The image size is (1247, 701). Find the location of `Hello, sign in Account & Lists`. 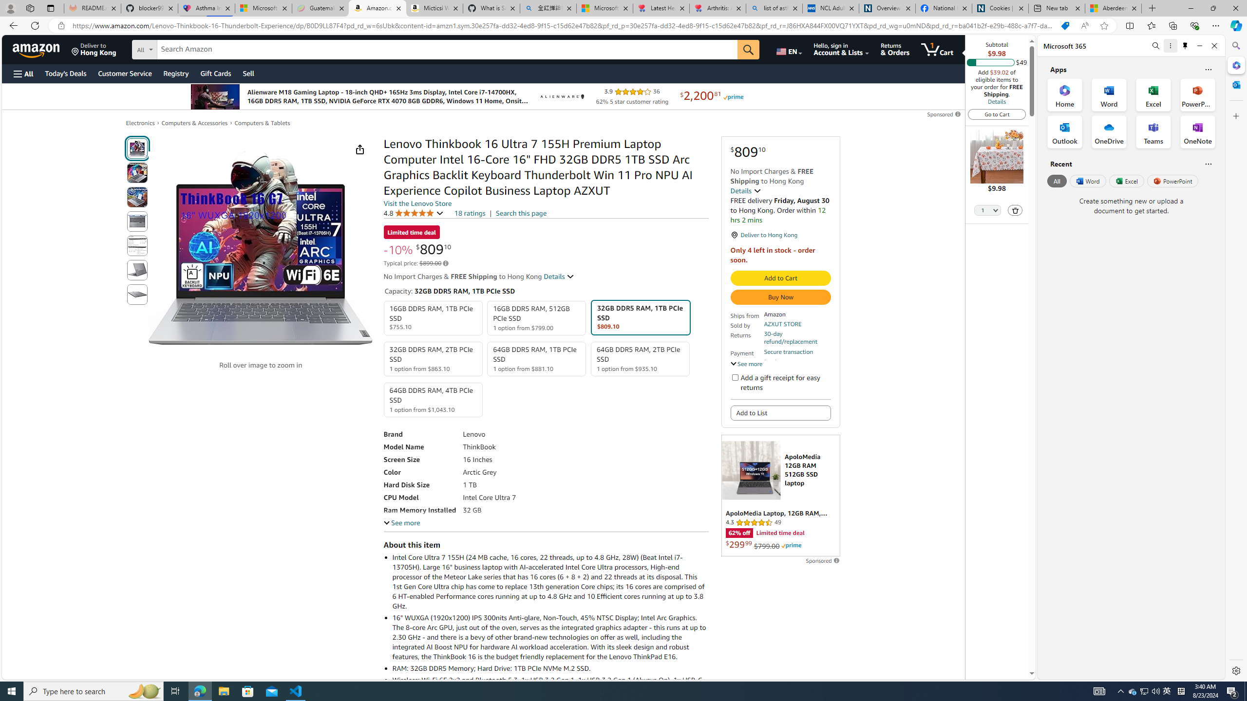

Hello, sign in Account & Lists is located at coordinates (842, 49).